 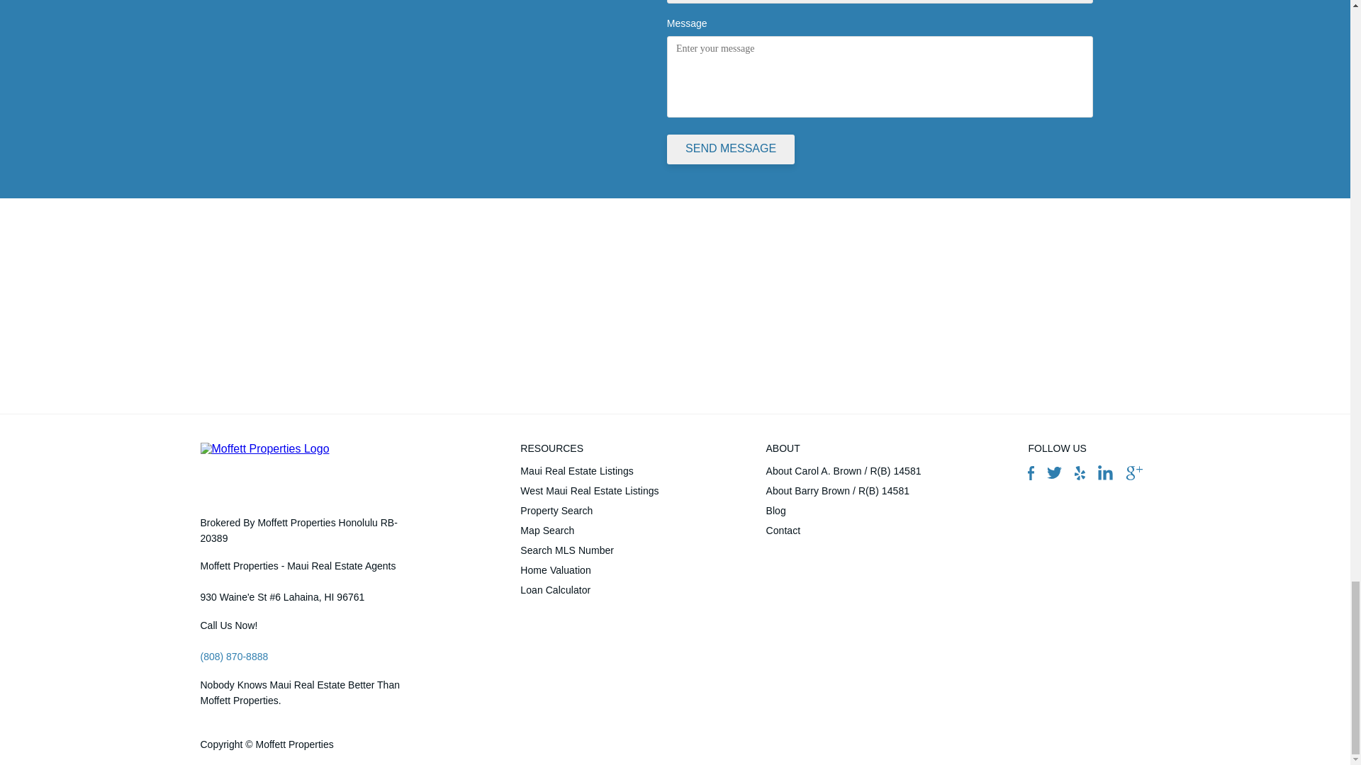 What do you see at coordinates (589, 589) in the screenshot?
I see `Loan Calculator` at bounding box center [589, 589].